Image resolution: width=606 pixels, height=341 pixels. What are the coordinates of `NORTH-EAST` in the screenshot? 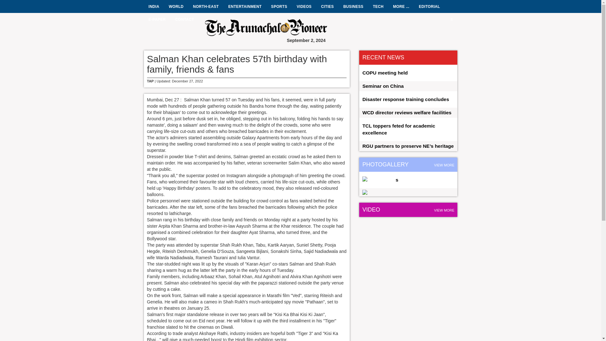 It's located at (203, 6).